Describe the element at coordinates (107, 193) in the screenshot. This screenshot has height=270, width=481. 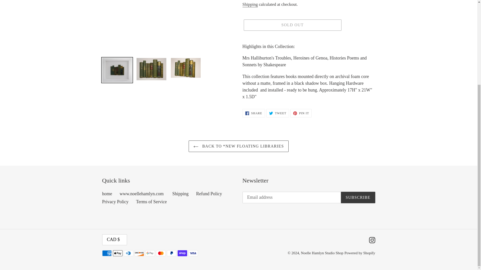
I see `www.noellehamlyn.com ` at that location.